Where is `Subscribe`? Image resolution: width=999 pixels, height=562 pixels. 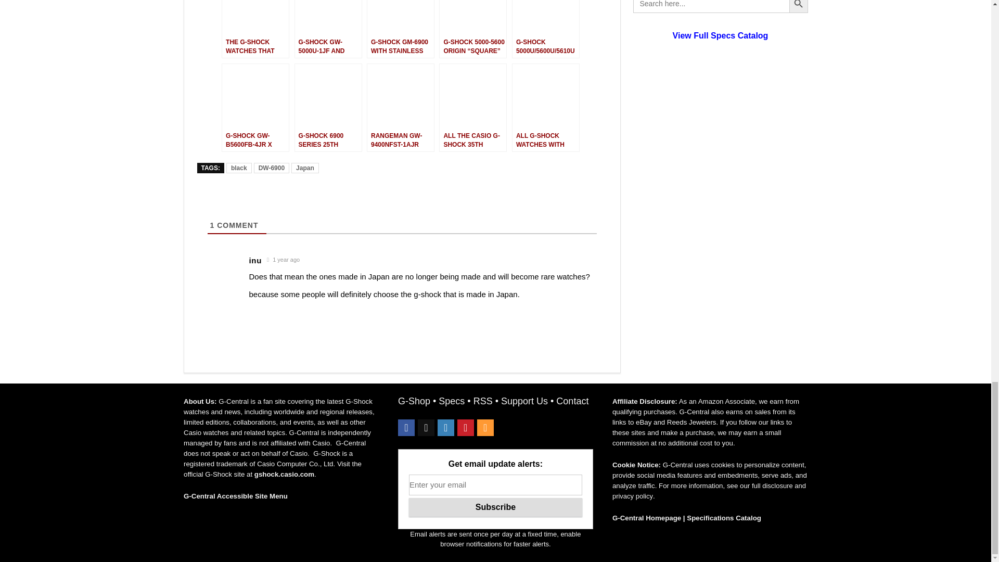
Subscribe is located at coordinates (495, 507).